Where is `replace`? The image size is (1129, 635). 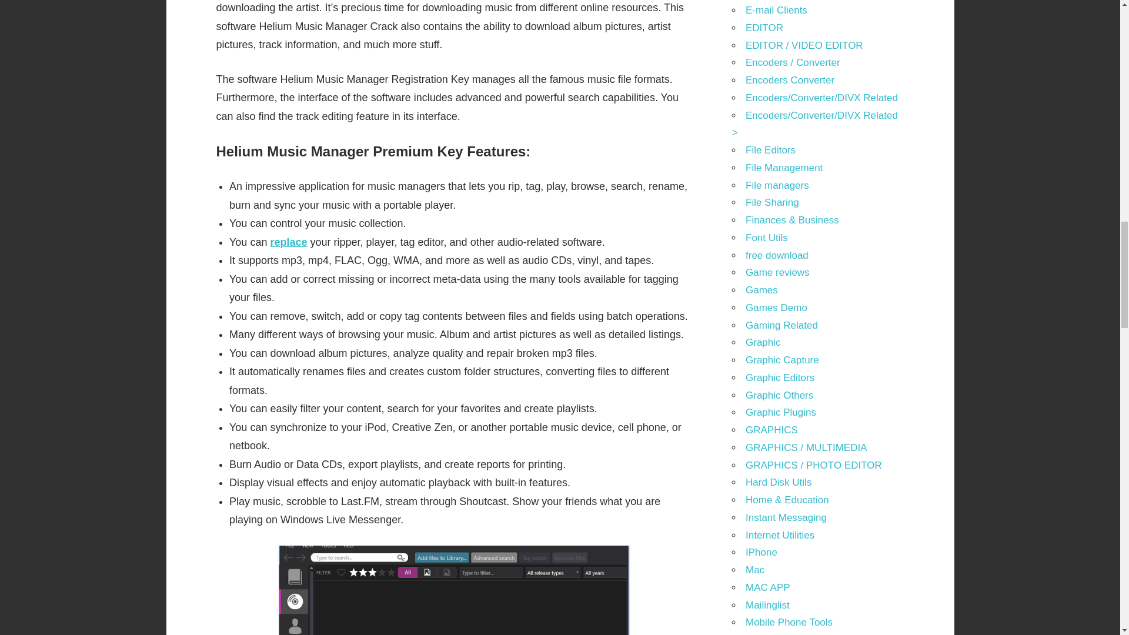
replace is located at coordinates (288, 242).